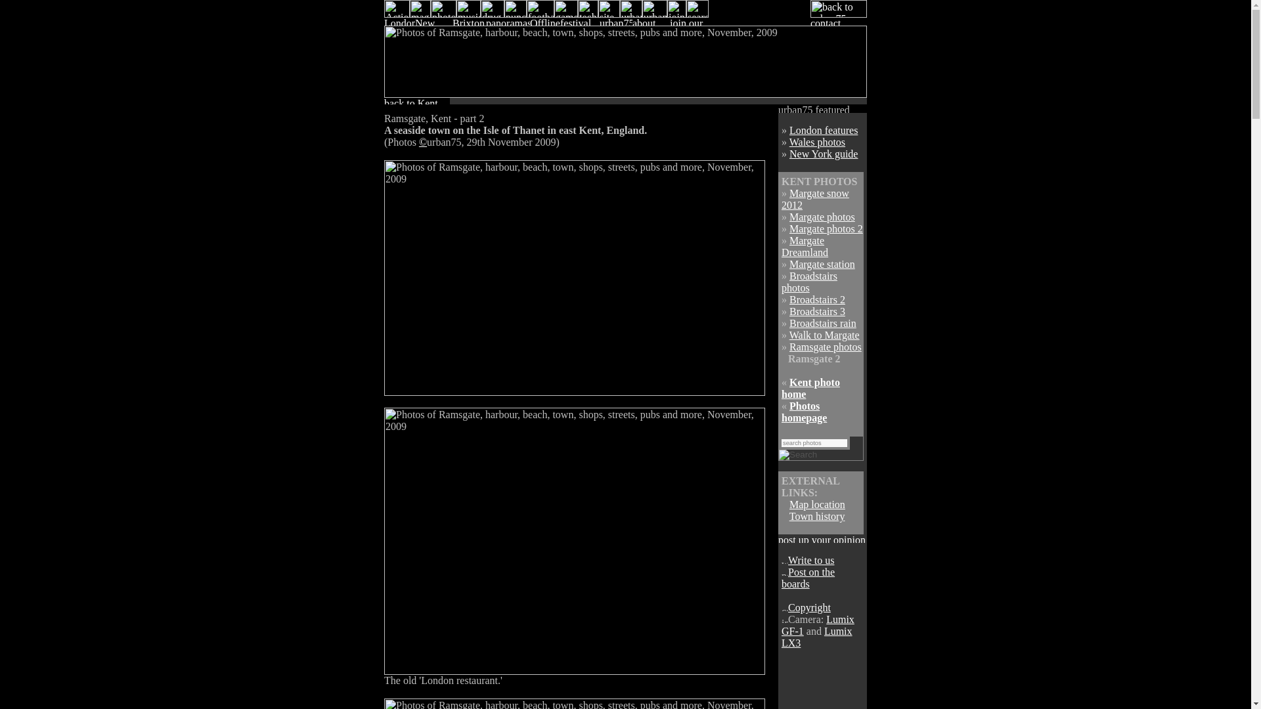 The image size is (1261, 709). What do you see at coordinates (823, 154) in the screenshot?
I see `New York guide` at bounding box center [823, 154].